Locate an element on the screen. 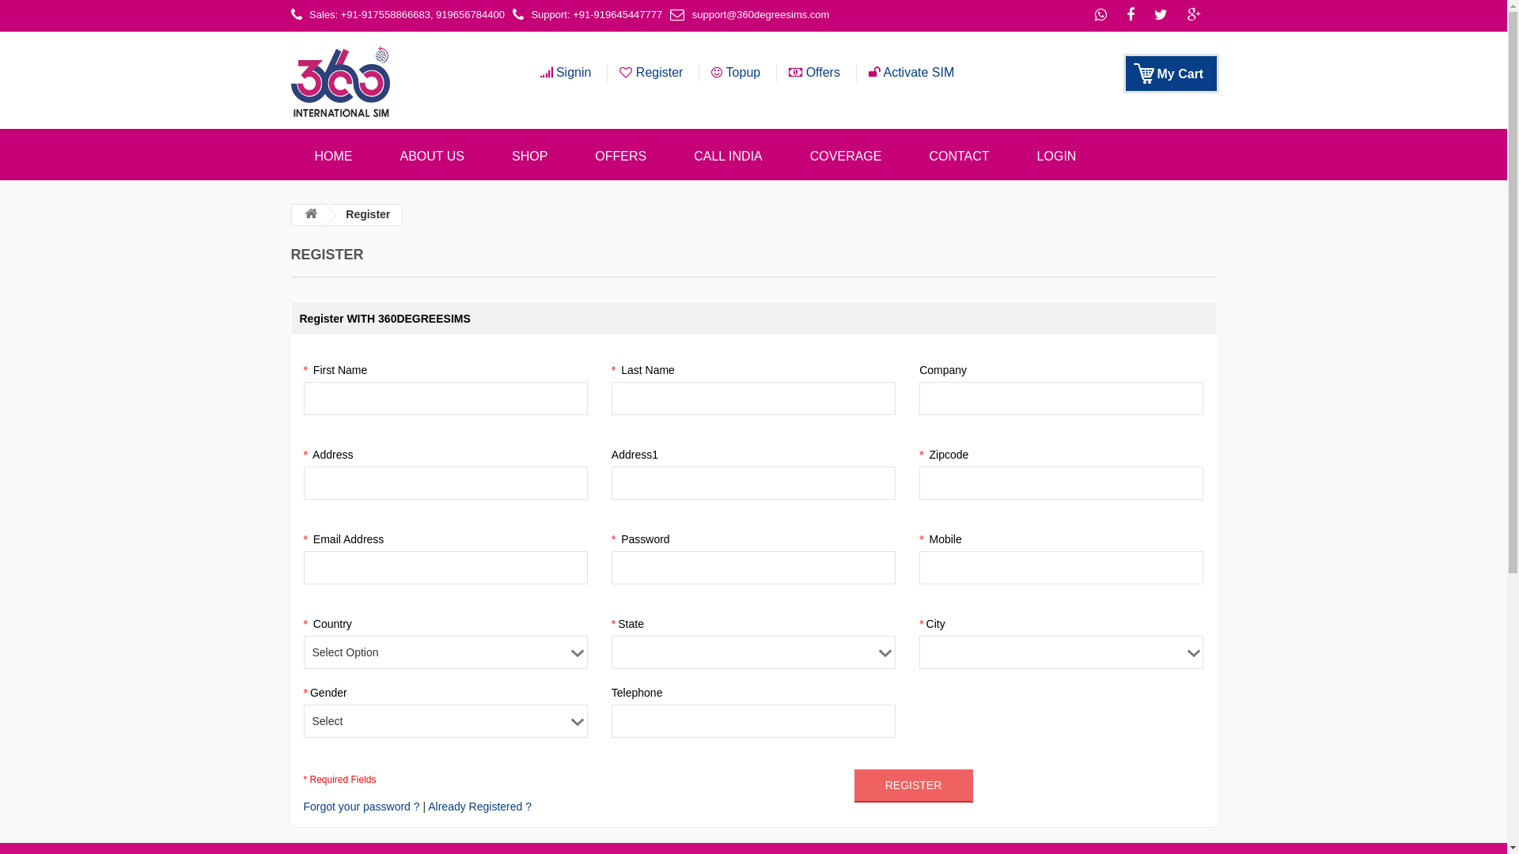 This screenshot has width=1519, height=854. 360 degree sims PVT LTD On Facebook is located at coordinates (1136, 16).